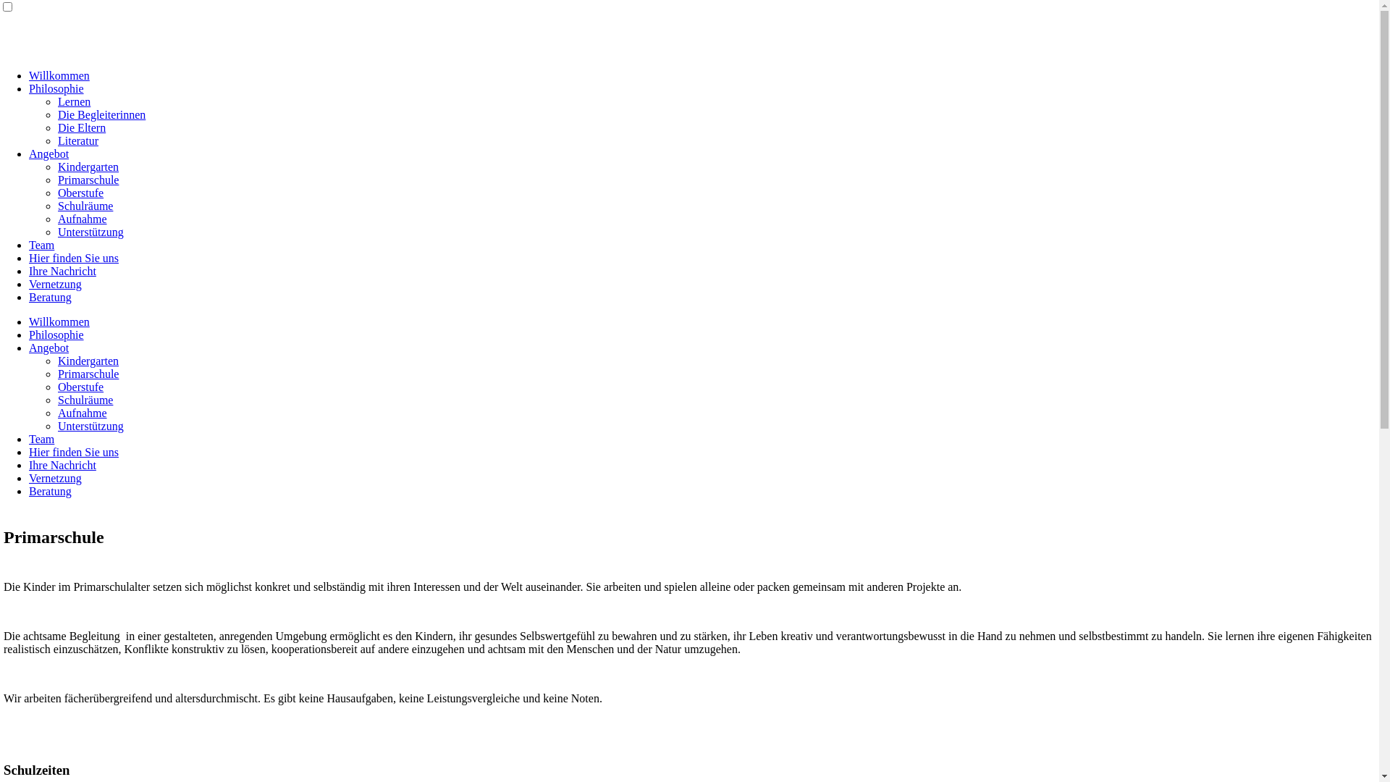 The width and height of the screenshot is (1390, 782). What do you see at coordinates (83, 413) in the screenshot?
I see `Aufnahme` at bounding box center [83, 413].